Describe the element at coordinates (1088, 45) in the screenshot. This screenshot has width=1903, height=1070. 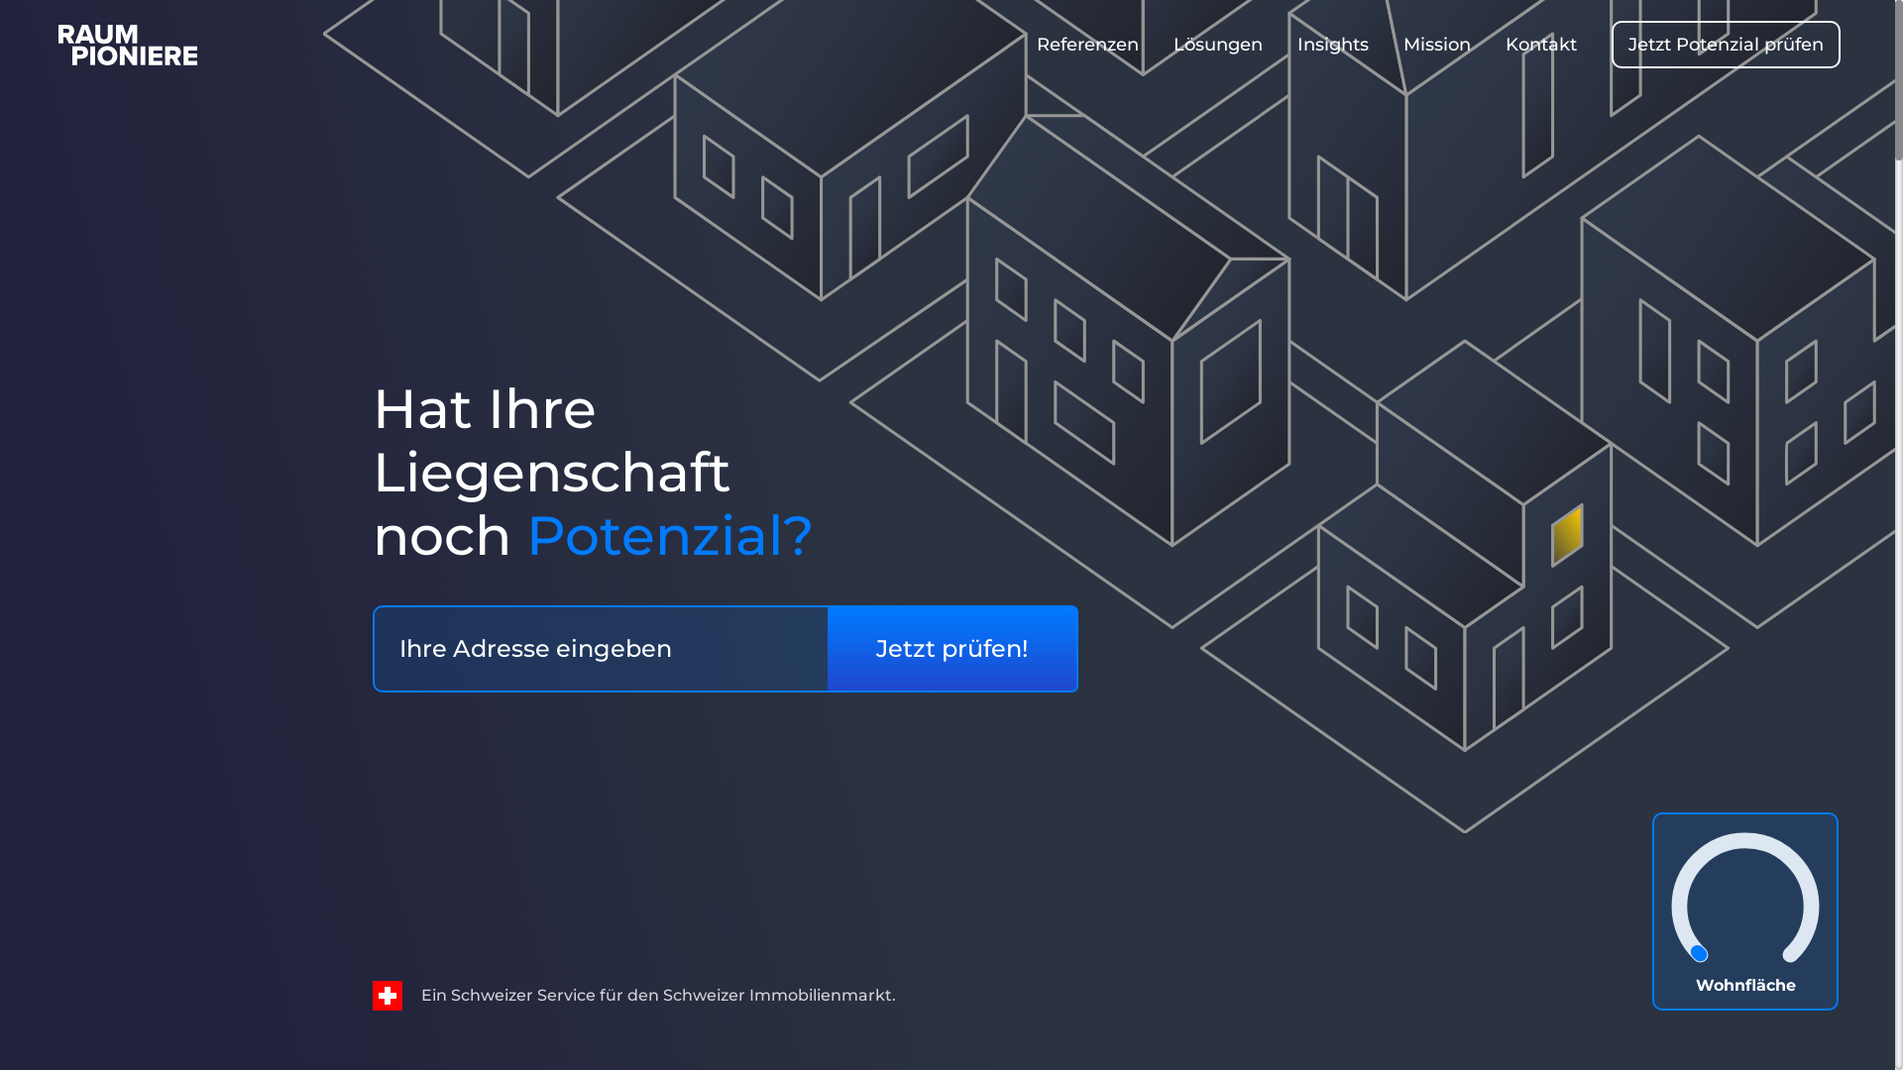
I see `Referenzen` at that location.